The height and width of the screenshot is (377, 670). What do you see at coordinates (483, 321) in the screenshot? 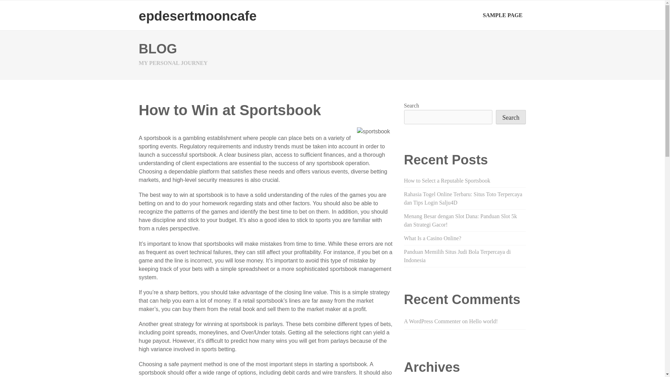
I see `Hello world!` at bounding box center [483, 321].